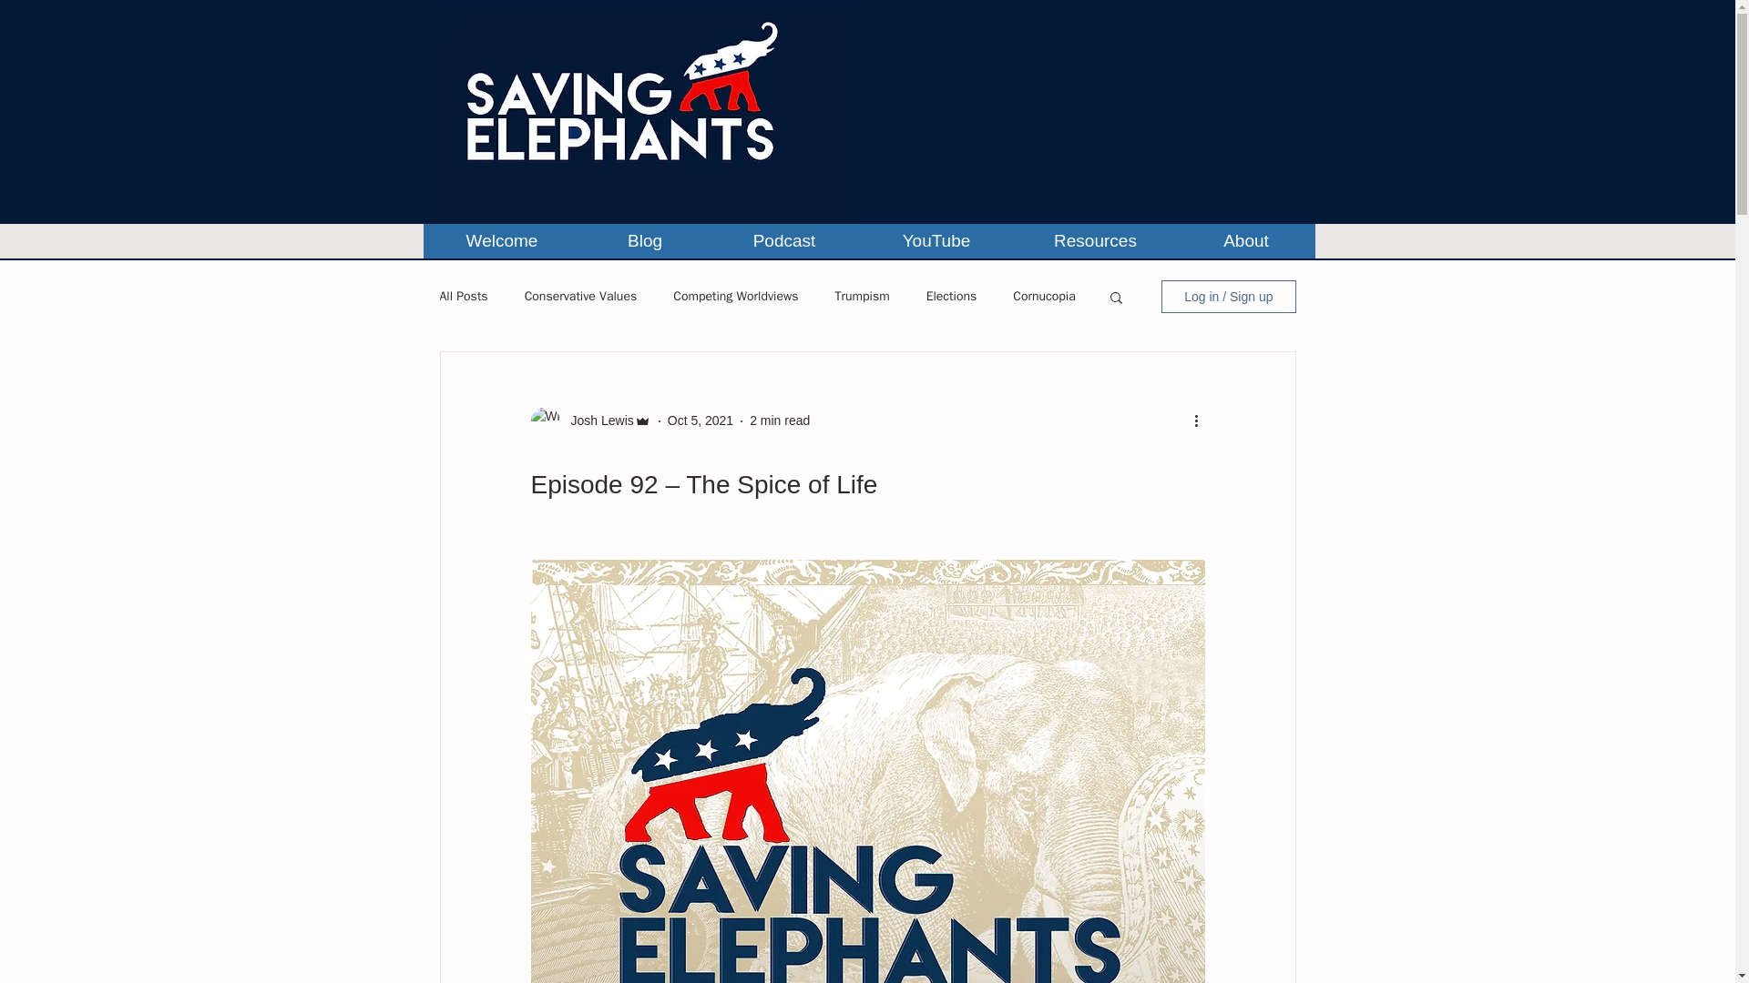 The image size is (1749, 983). Describe the element at coordinates (783, 241) in the screenshot. I see `Podcast` at that location.